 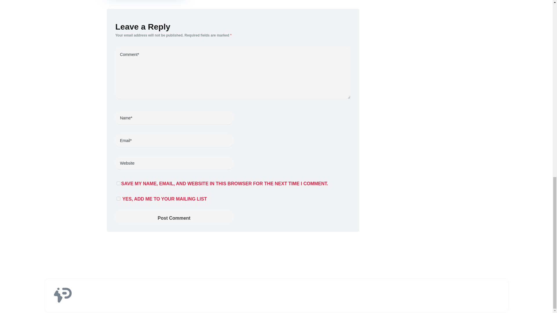 What do you see at coordinates (174, 216) in the screenshot?
I see `Post Comment` at bounding box center [174, 216].